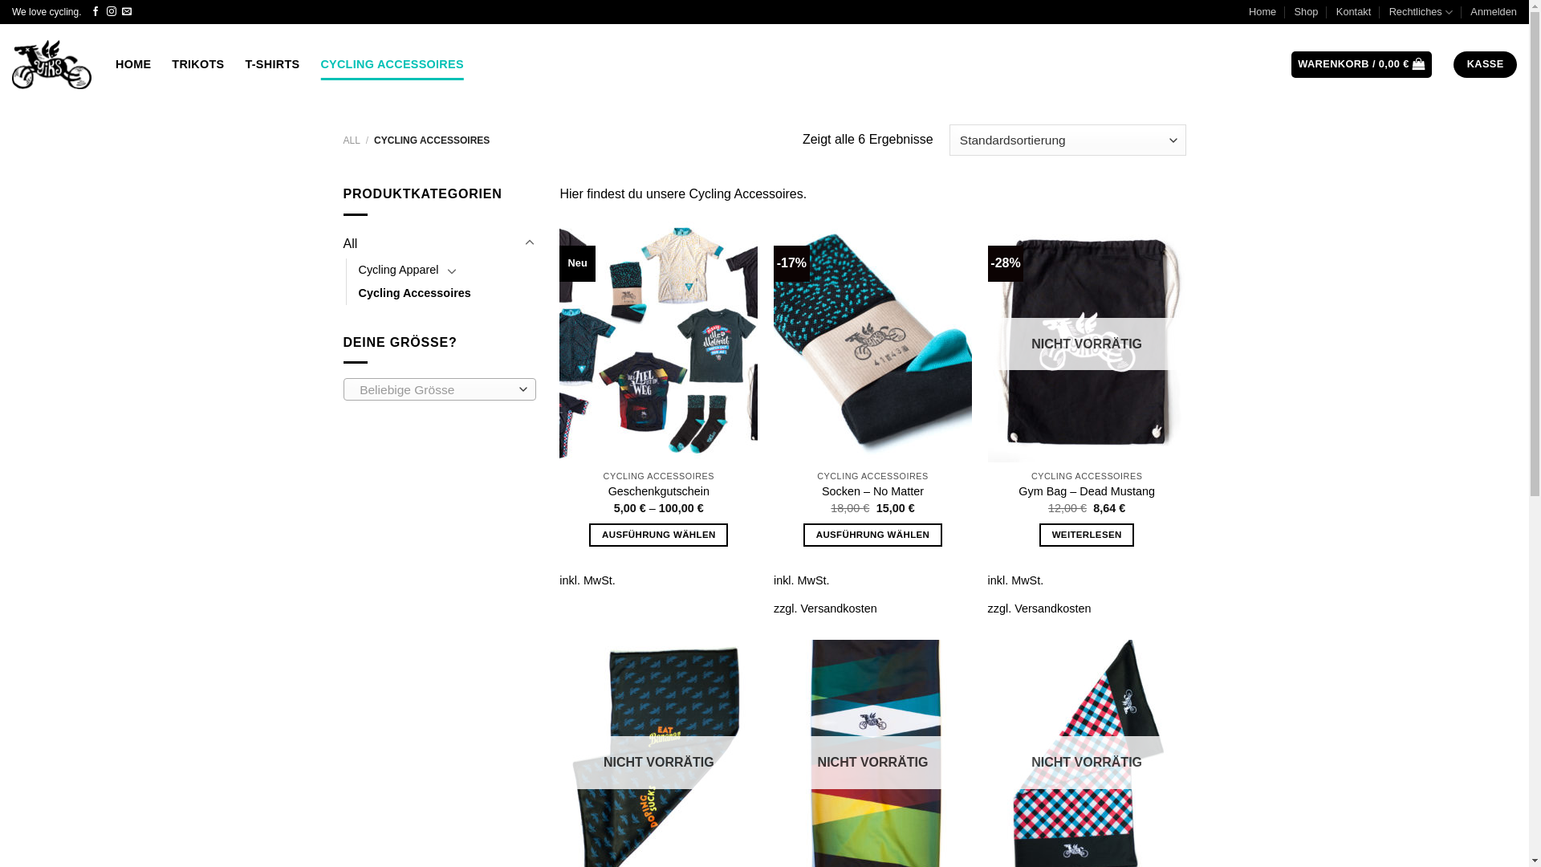 The image size is (1541, 867). What do you see at coordinates (1262, 12) in the screenshot?
I see `Home` at bounding box center [1262, 12].